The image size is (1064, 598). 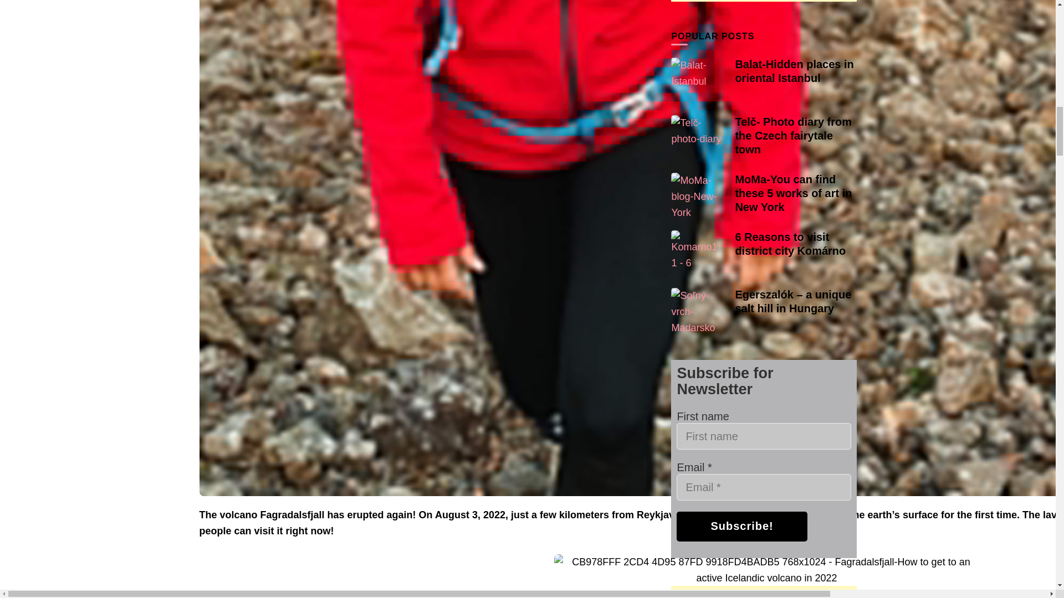 What do you see at coordinates (764, 487) in the screenshot?
I see `Email` at bounding box center [764, 487].